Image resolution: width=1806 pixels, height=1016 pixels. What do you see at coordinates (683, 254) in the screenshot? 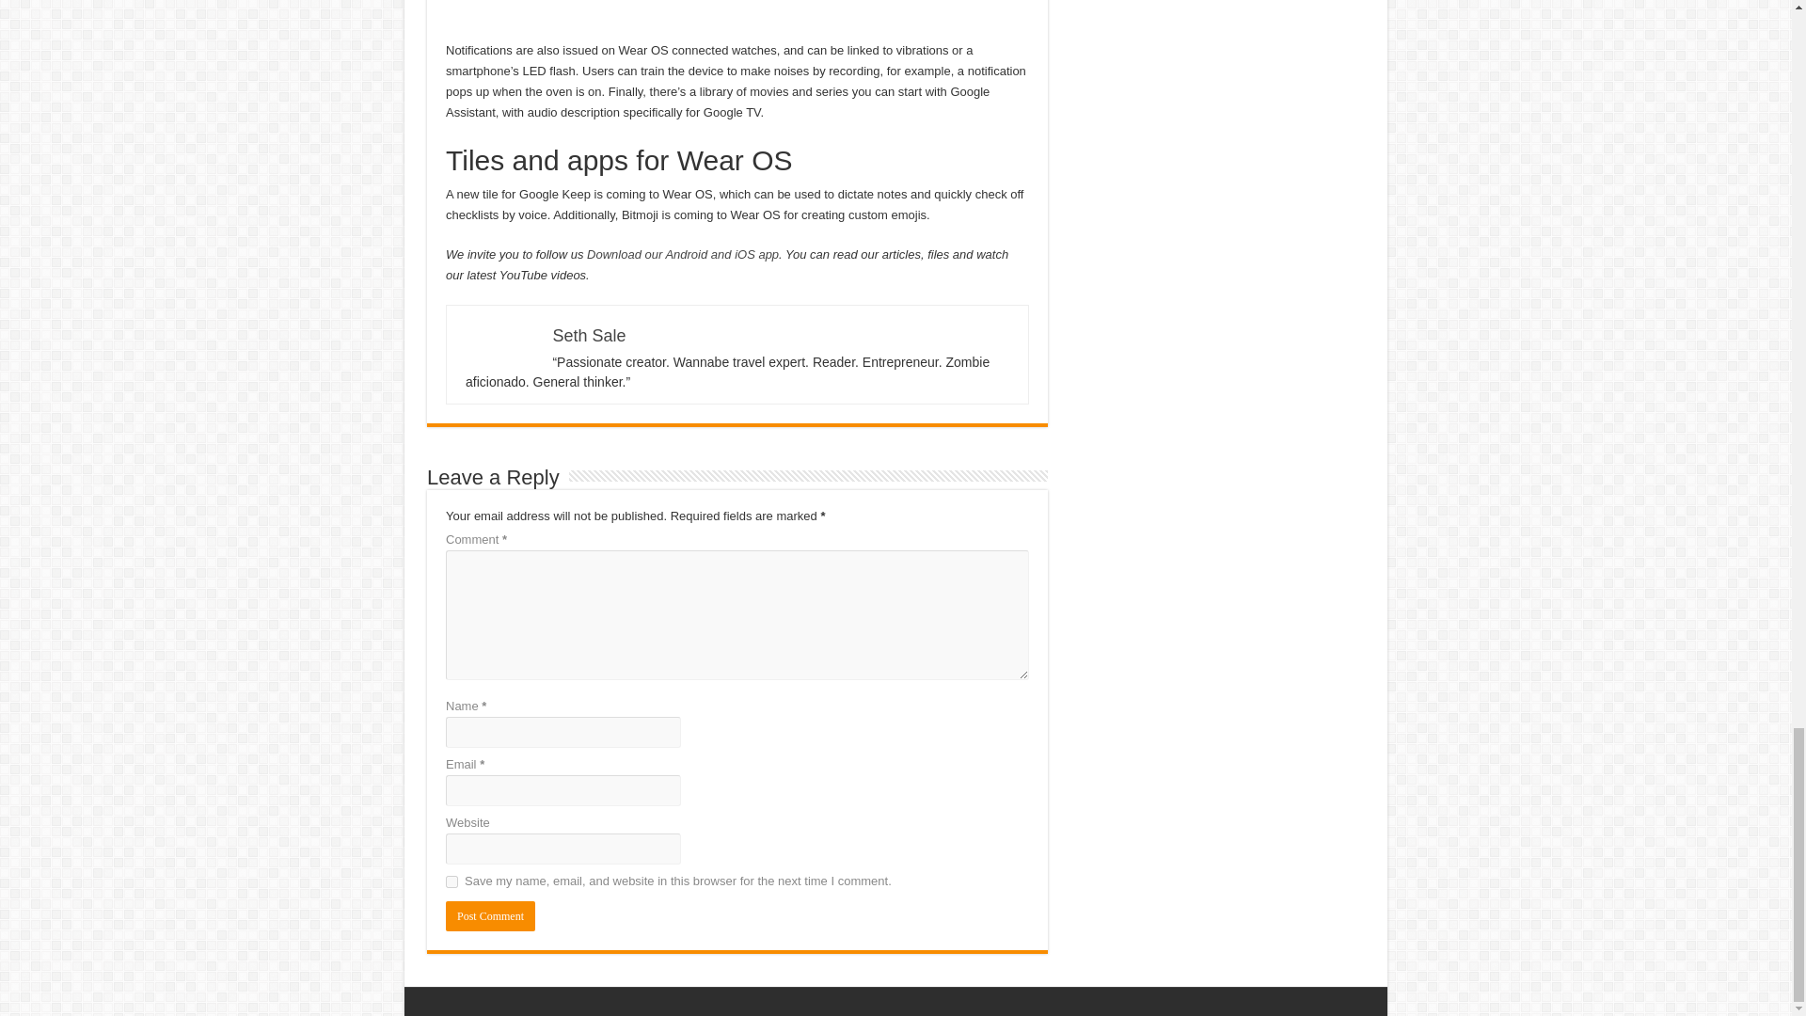
I see `Download our Android and iOS app` at bounding box center [683, 254].